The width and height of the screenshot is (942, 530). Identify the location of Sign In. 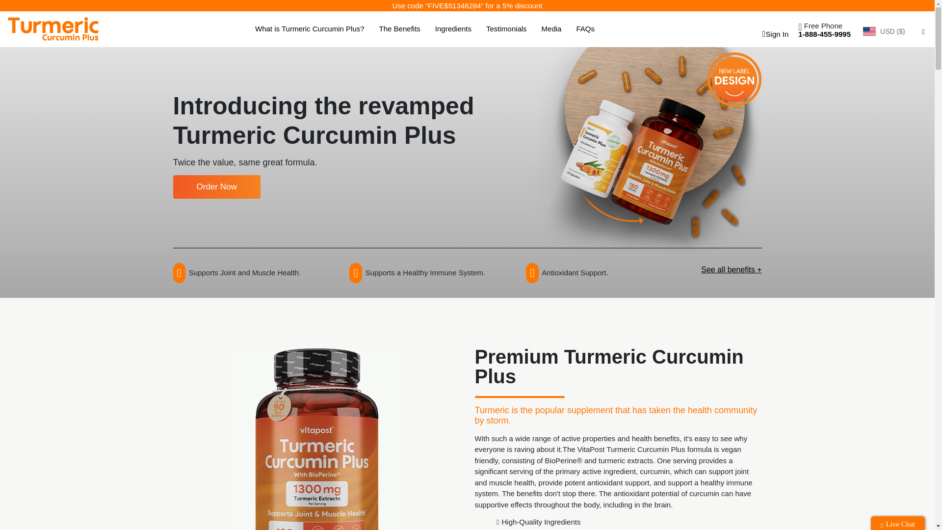
(773, 33).